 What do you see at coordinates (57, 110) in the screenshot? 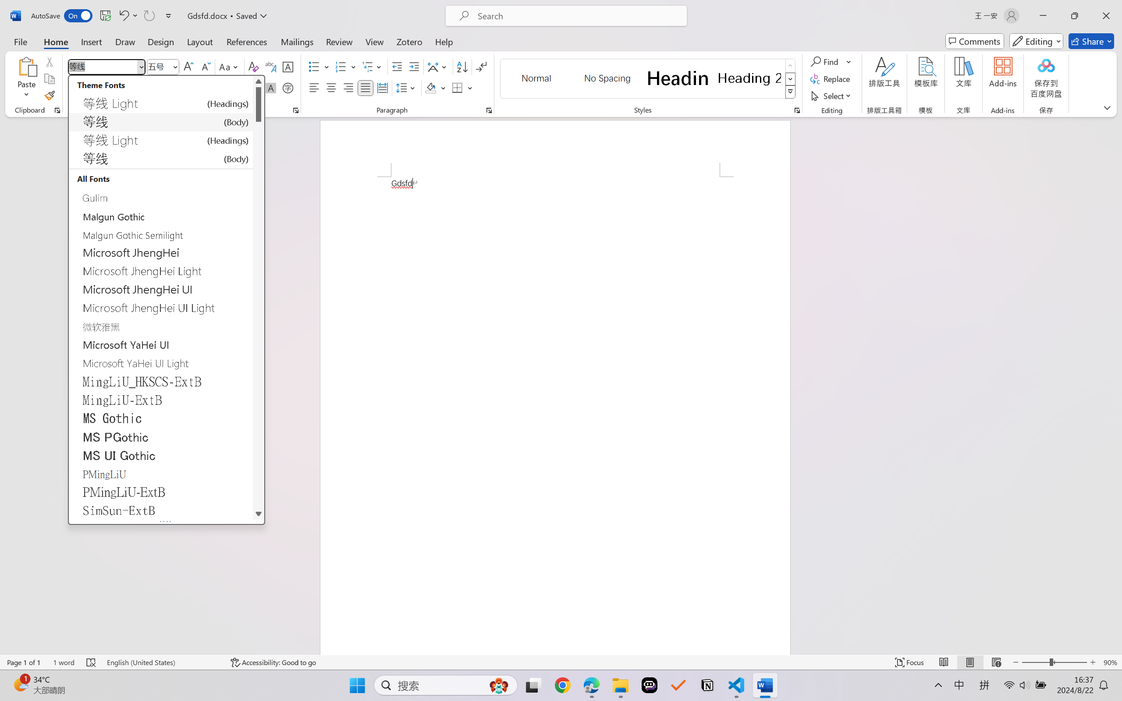
I see `Office Clipboard...` at bounding box center [57, 110].